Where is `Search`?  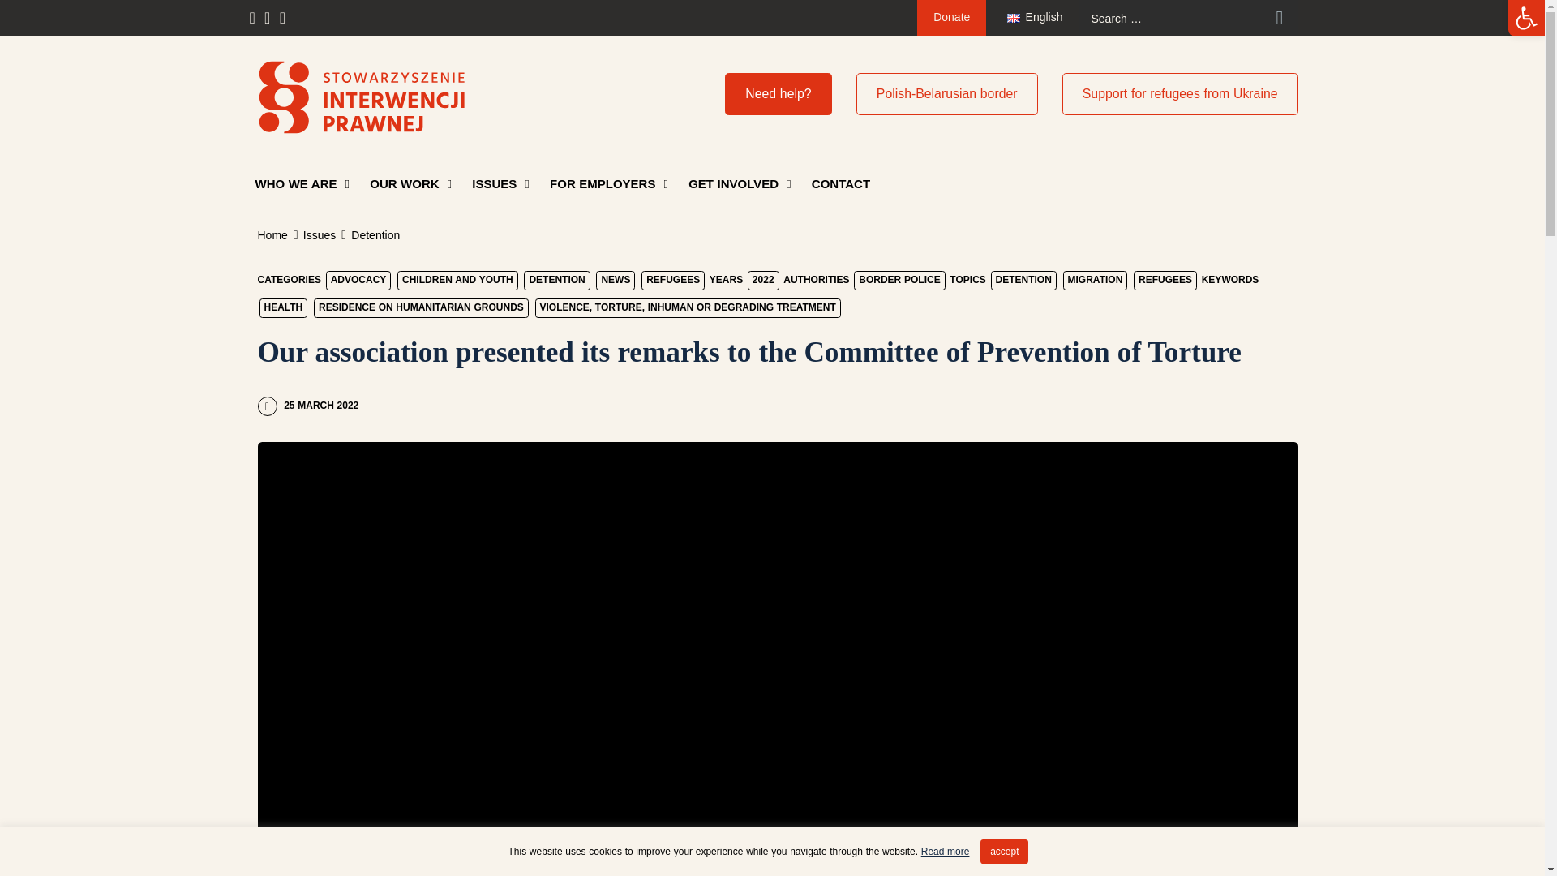 Search is located at coordinates (1280, 18).